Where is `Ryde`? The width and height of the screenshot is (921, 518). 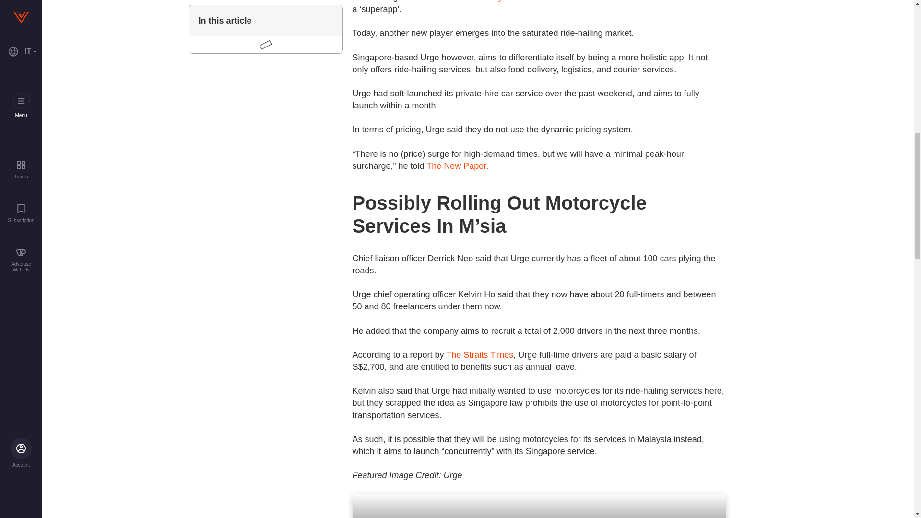
Ryde is located at coordinates (502, 1).